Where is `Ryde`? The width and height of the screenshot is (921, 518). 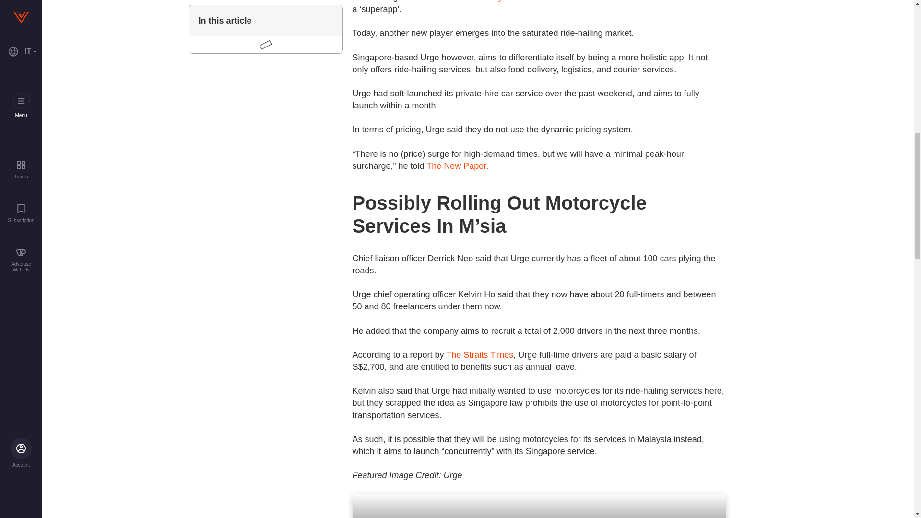
Ryde is located at coordinates (502, 1).